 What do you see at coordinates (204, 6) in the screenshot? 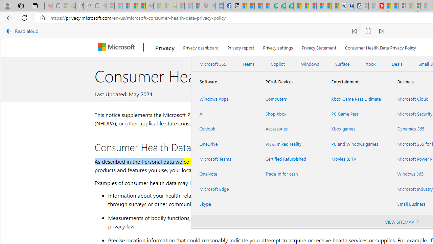
I see `Robert H. Shmerling, MD - Harvard Health - Sleeping` at bounding box center [204, 6].